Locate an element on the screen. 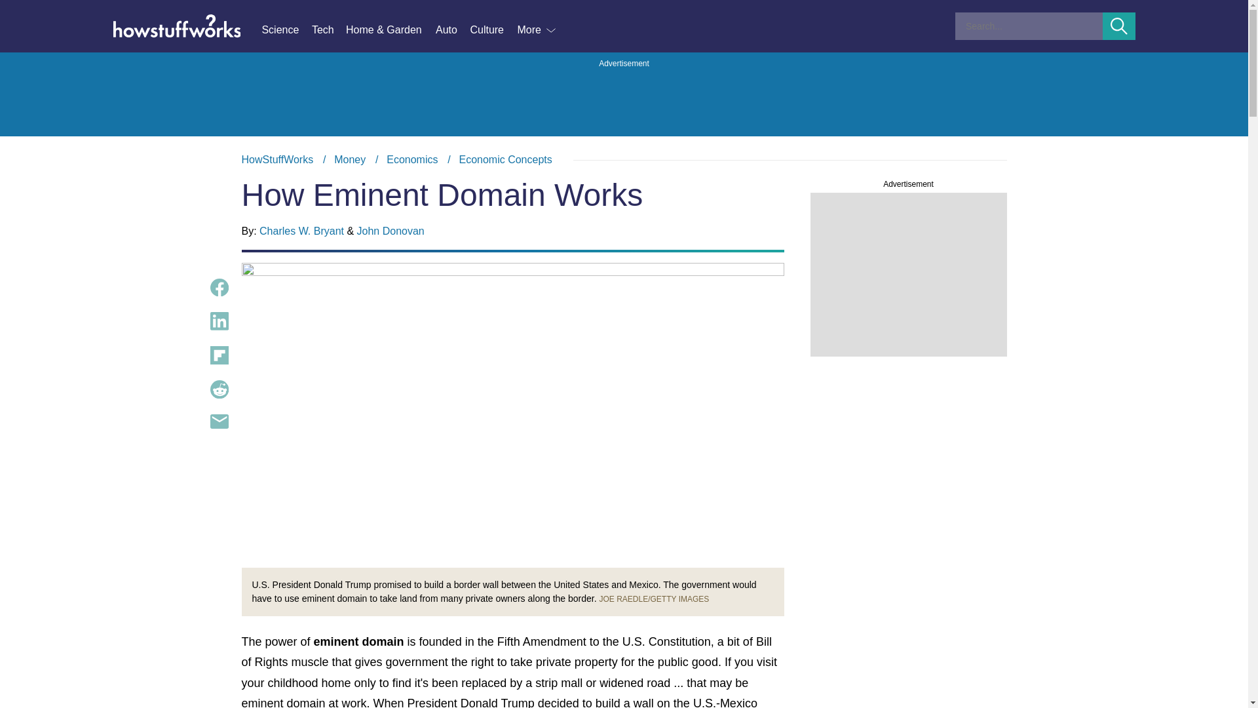 Image resolution: width=1258 pixels, height=708 pixels. Charles W. Bryant is located at coordinates (301, 231).